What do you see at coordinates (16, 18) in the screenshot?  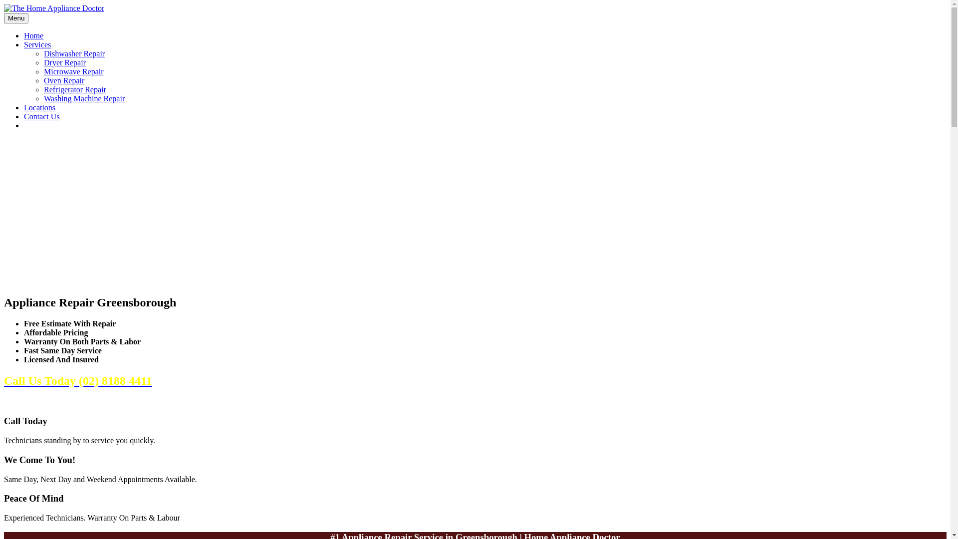 I see `Menu` at bounding box center [16, 18].